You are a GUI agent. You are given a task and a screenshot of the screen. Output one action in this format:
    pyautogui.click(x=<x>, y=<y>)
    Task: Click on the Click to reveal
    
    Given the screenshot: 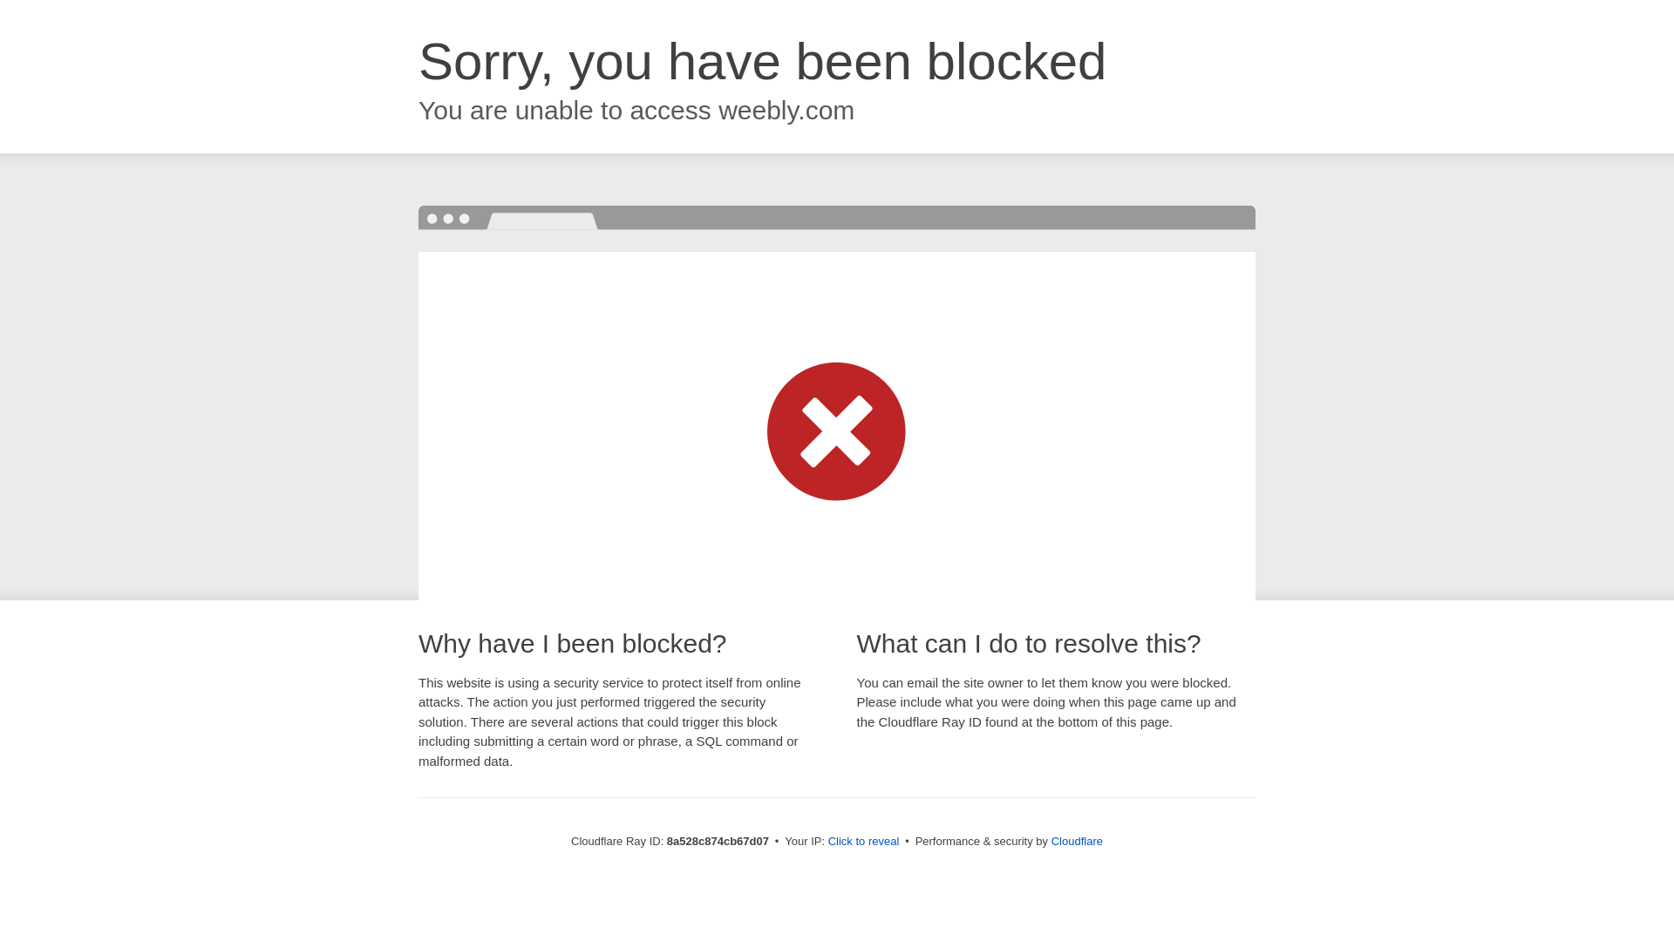 What is the action you would take?
    pyautogui.click(x=864, y=842)
    